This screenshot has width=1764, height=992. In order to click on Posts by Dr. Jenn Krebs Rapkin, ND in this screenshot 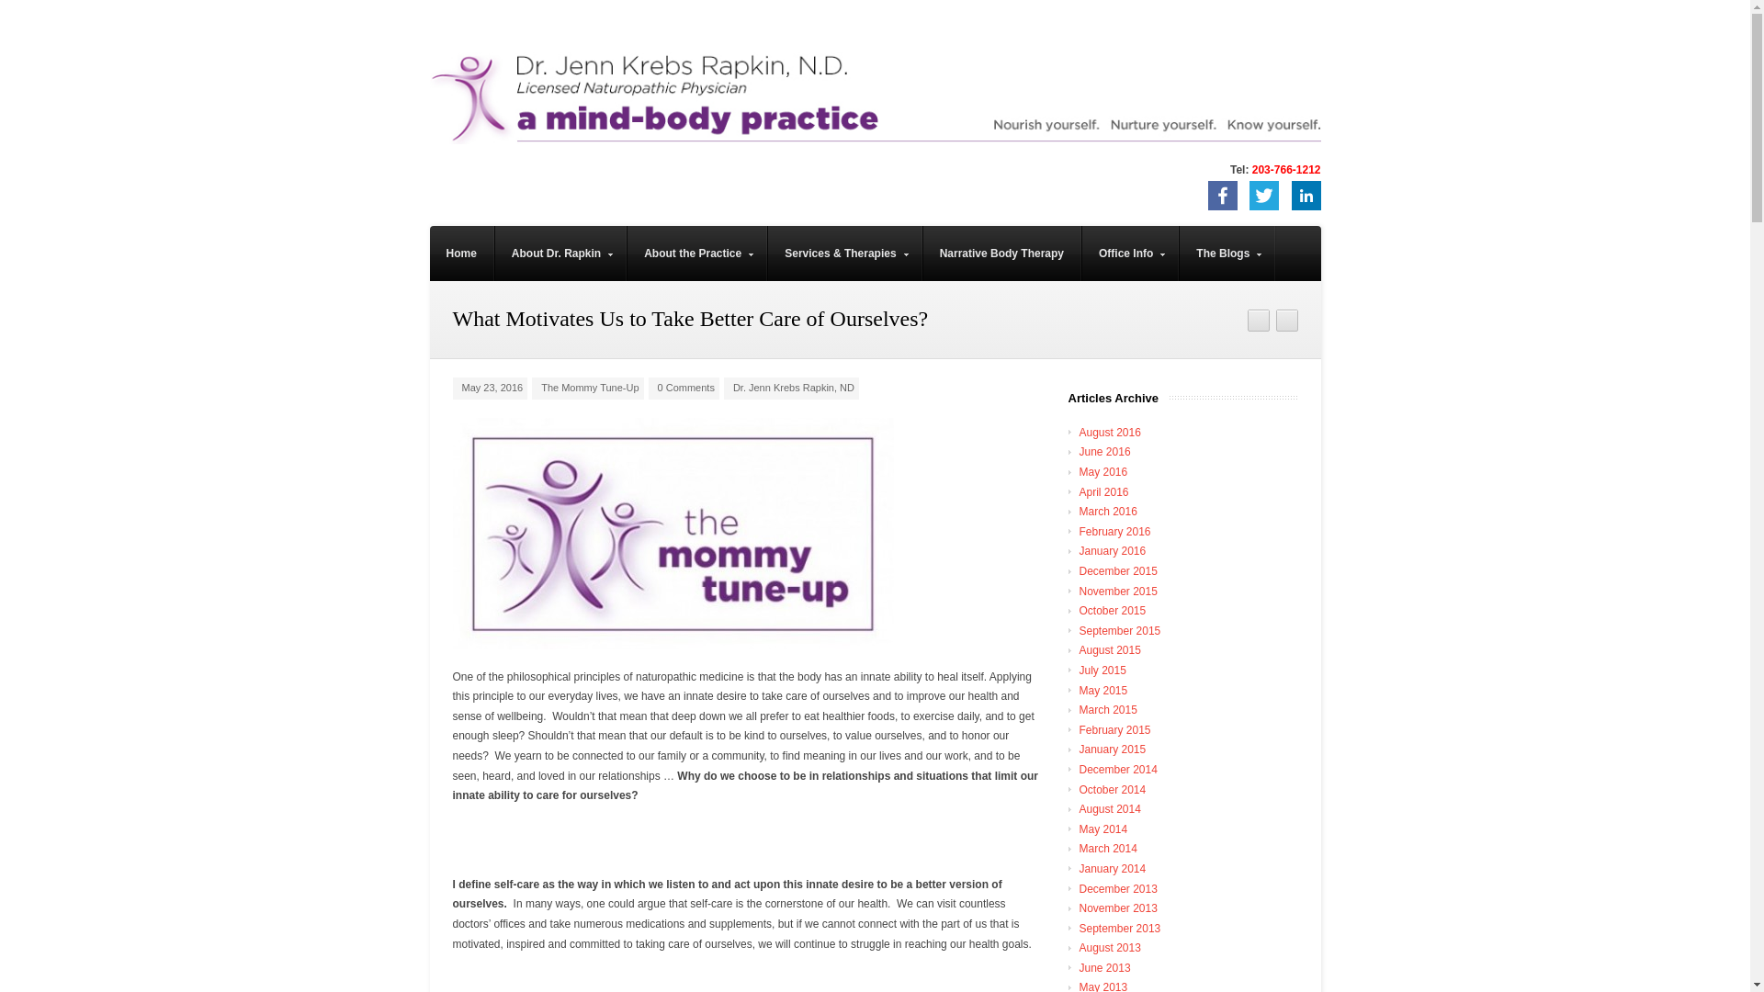, I will do `click(794, 387)`.